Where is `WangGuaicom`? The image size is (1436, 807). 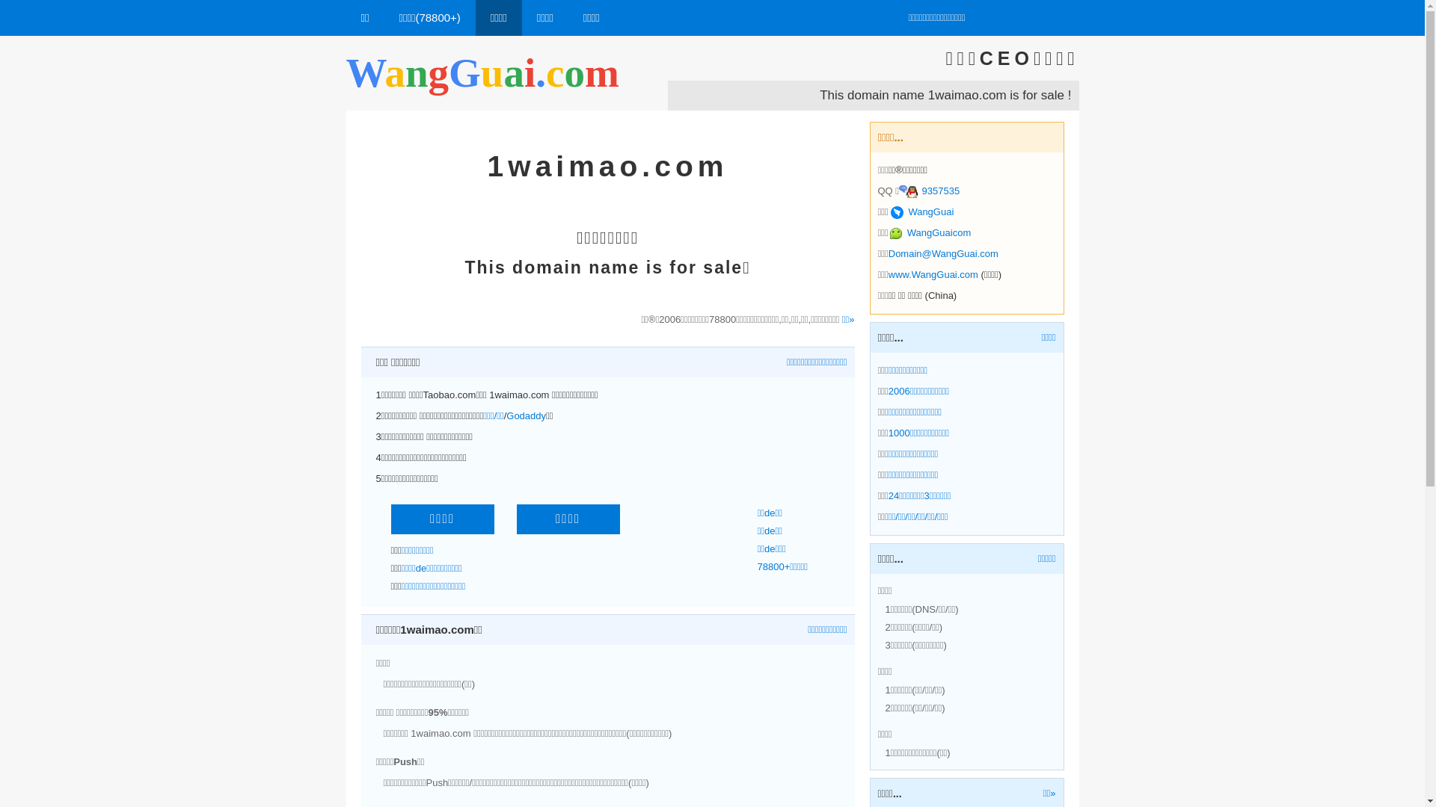
WangGuaicom is located at coordinates (930, 233).